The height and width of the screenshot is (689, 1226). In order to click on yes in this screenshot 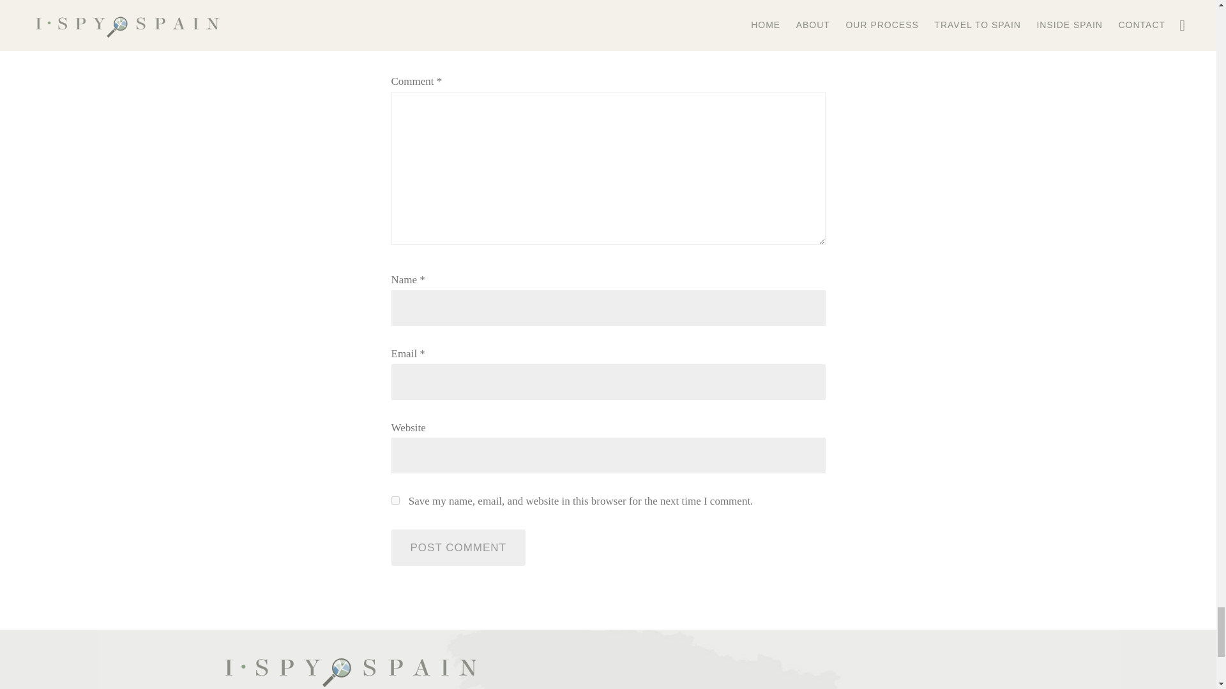, I will do `click(395, 500)`.